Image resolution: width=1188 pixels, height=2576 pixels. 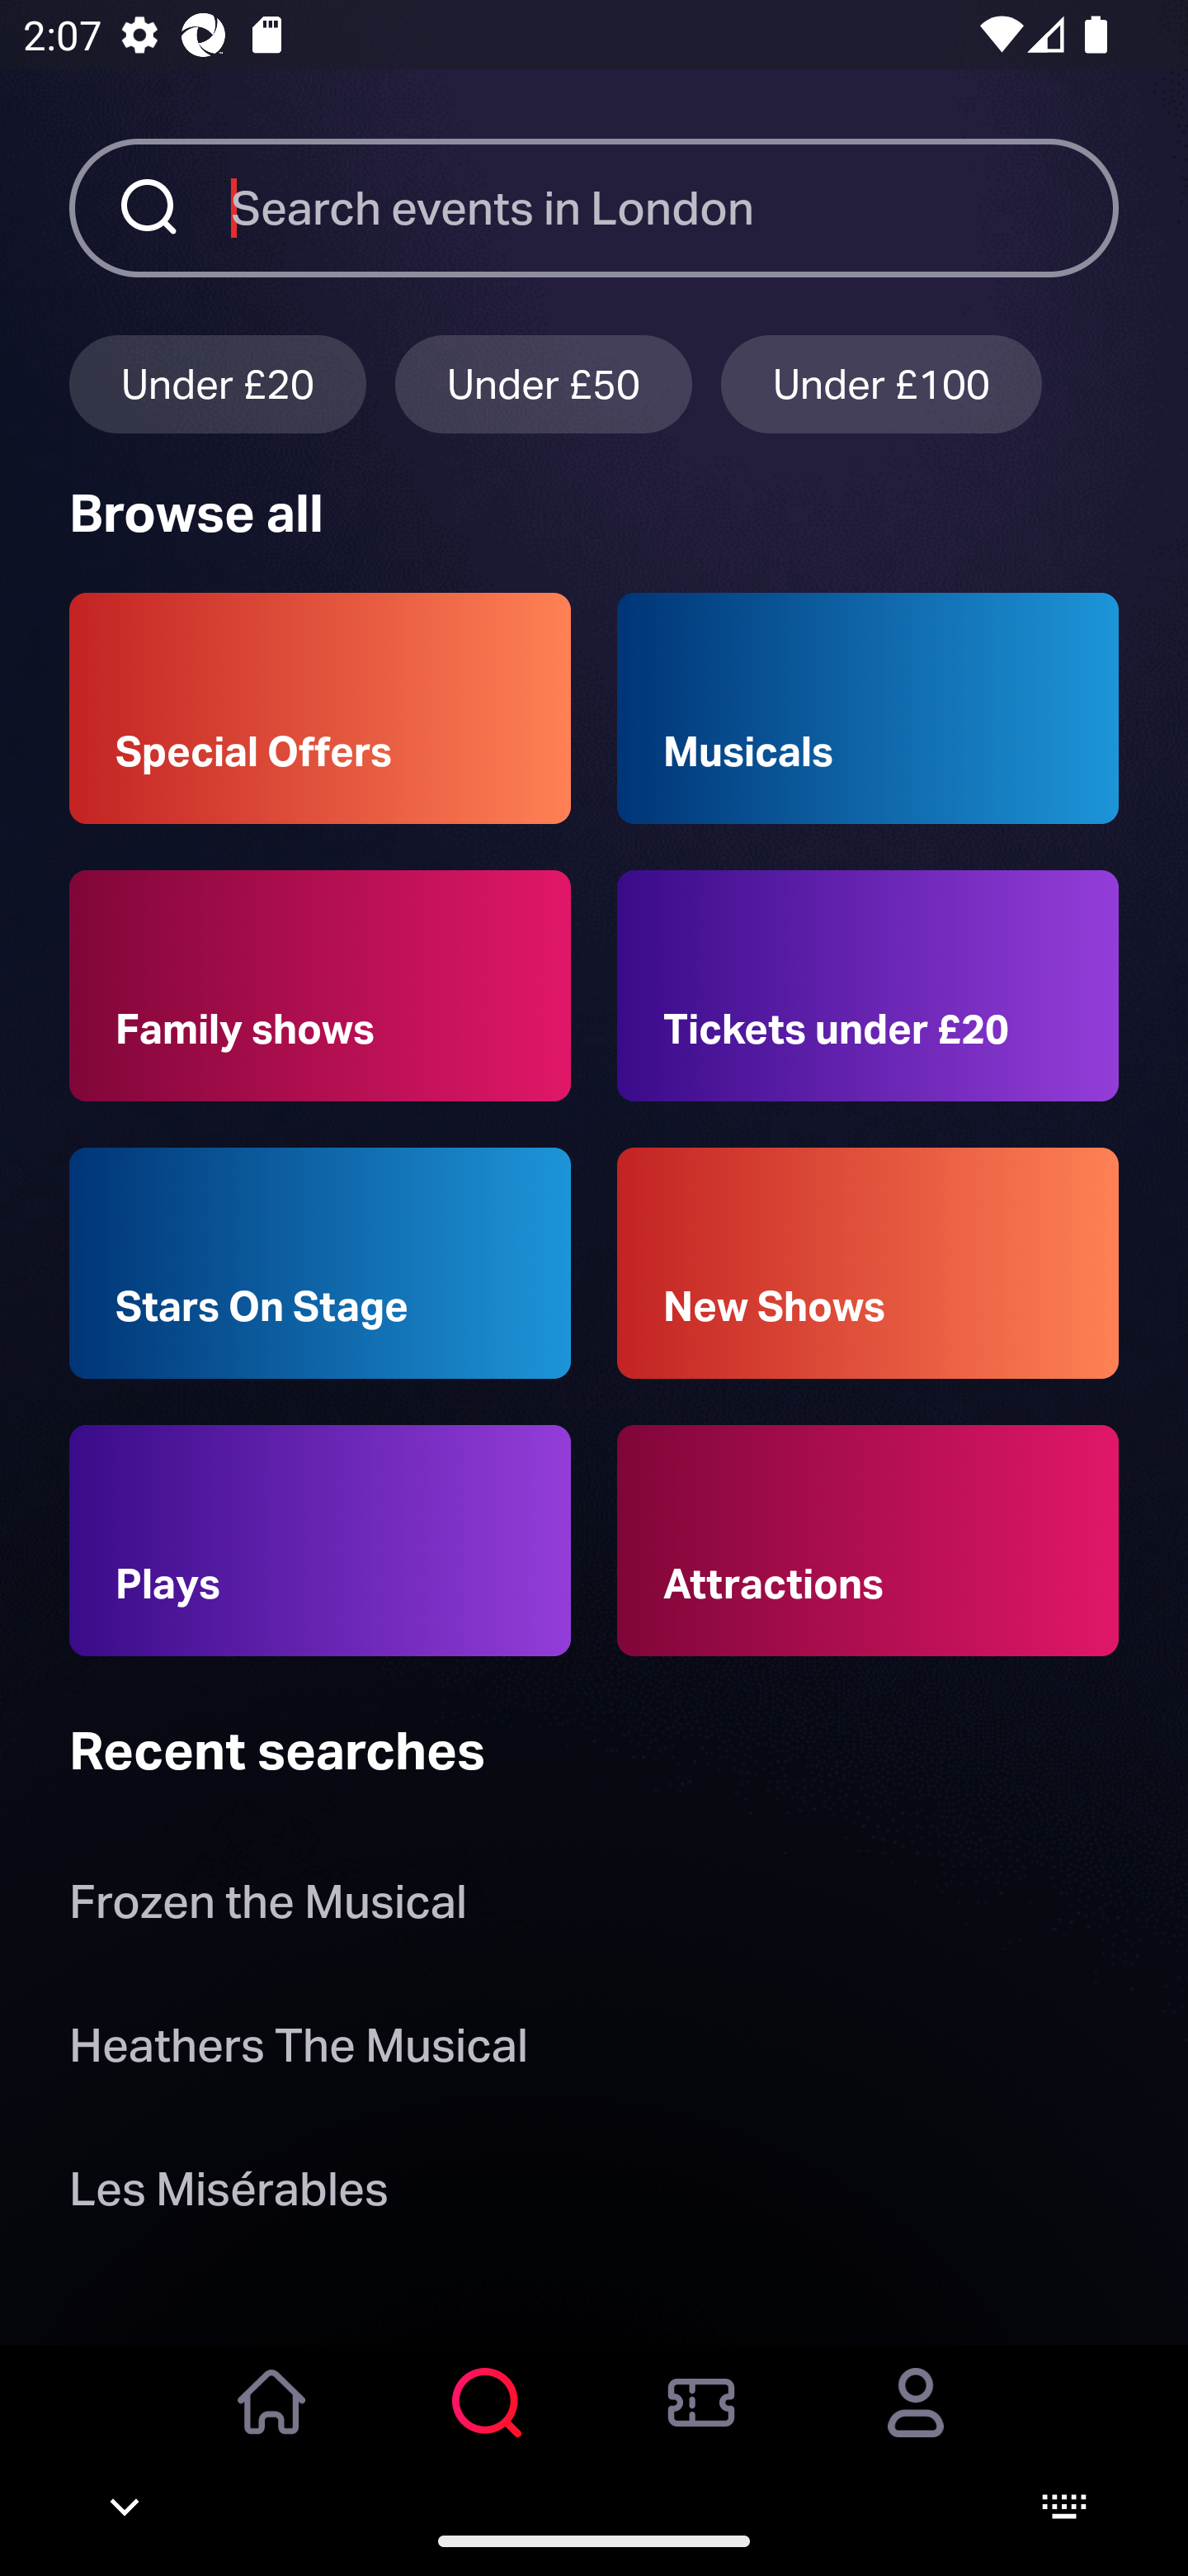 What do you see at coordinates (298, 2051) in the screenshot?
I see `Heathers The Musical` at bounding box center [298, 2051].